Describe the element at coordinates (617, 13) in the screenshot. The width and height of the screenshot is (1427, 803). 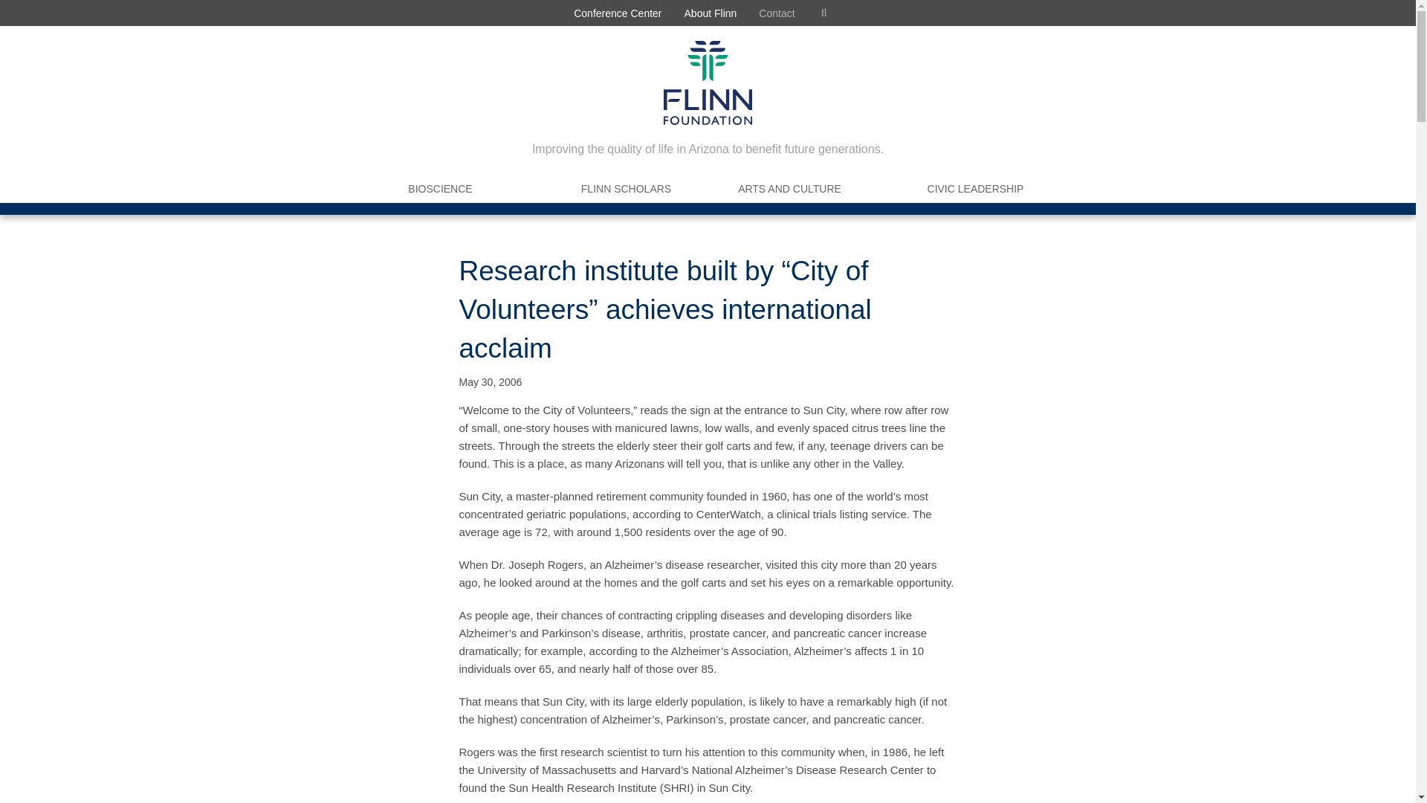
I see `Conference Center` at that location.